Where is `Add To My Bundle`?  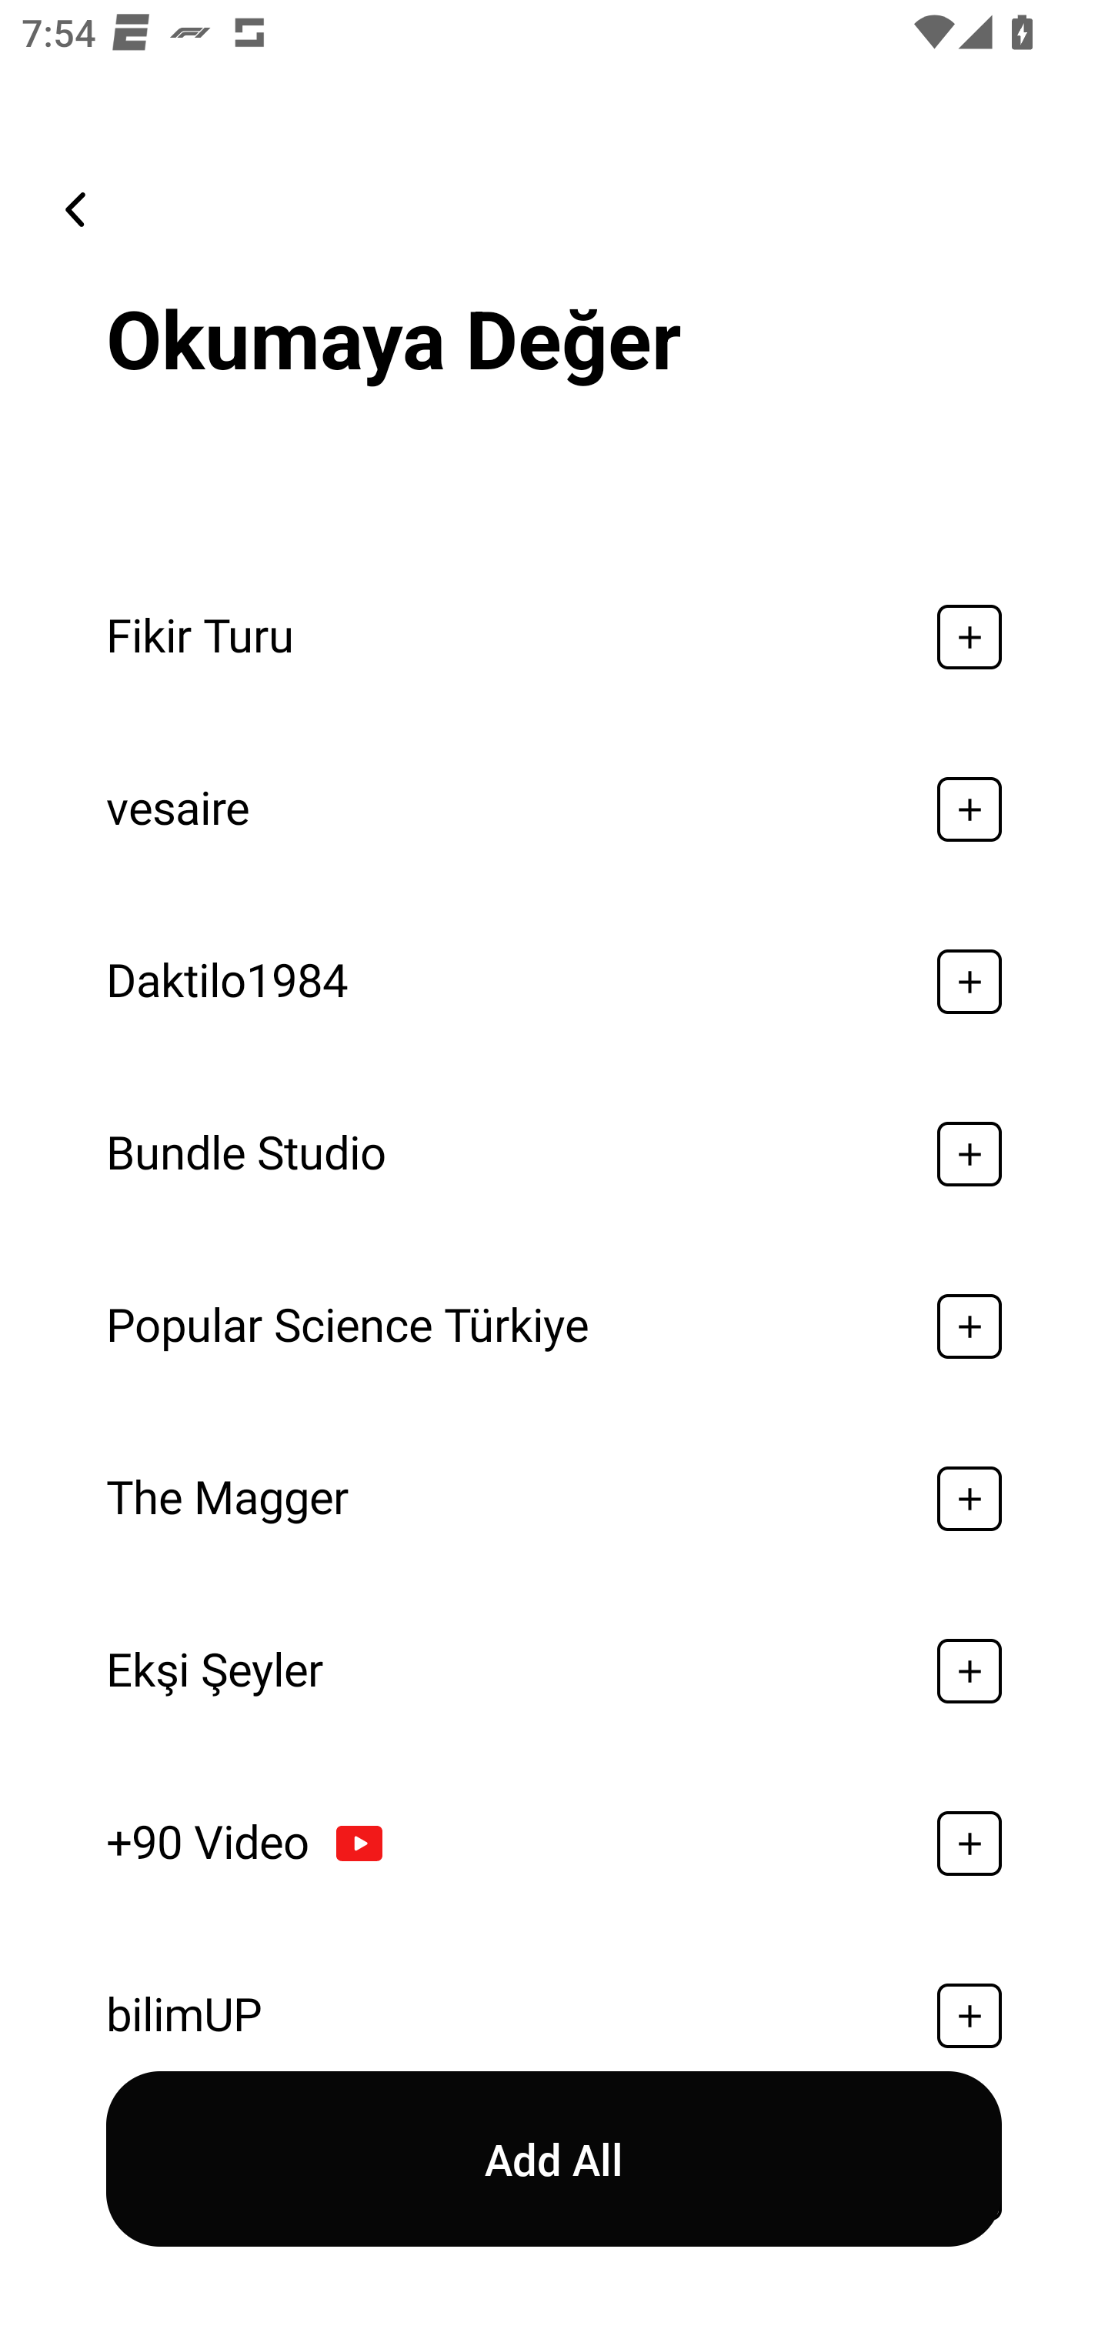 Add To My Bundle is located at coordinates (969, 1671).